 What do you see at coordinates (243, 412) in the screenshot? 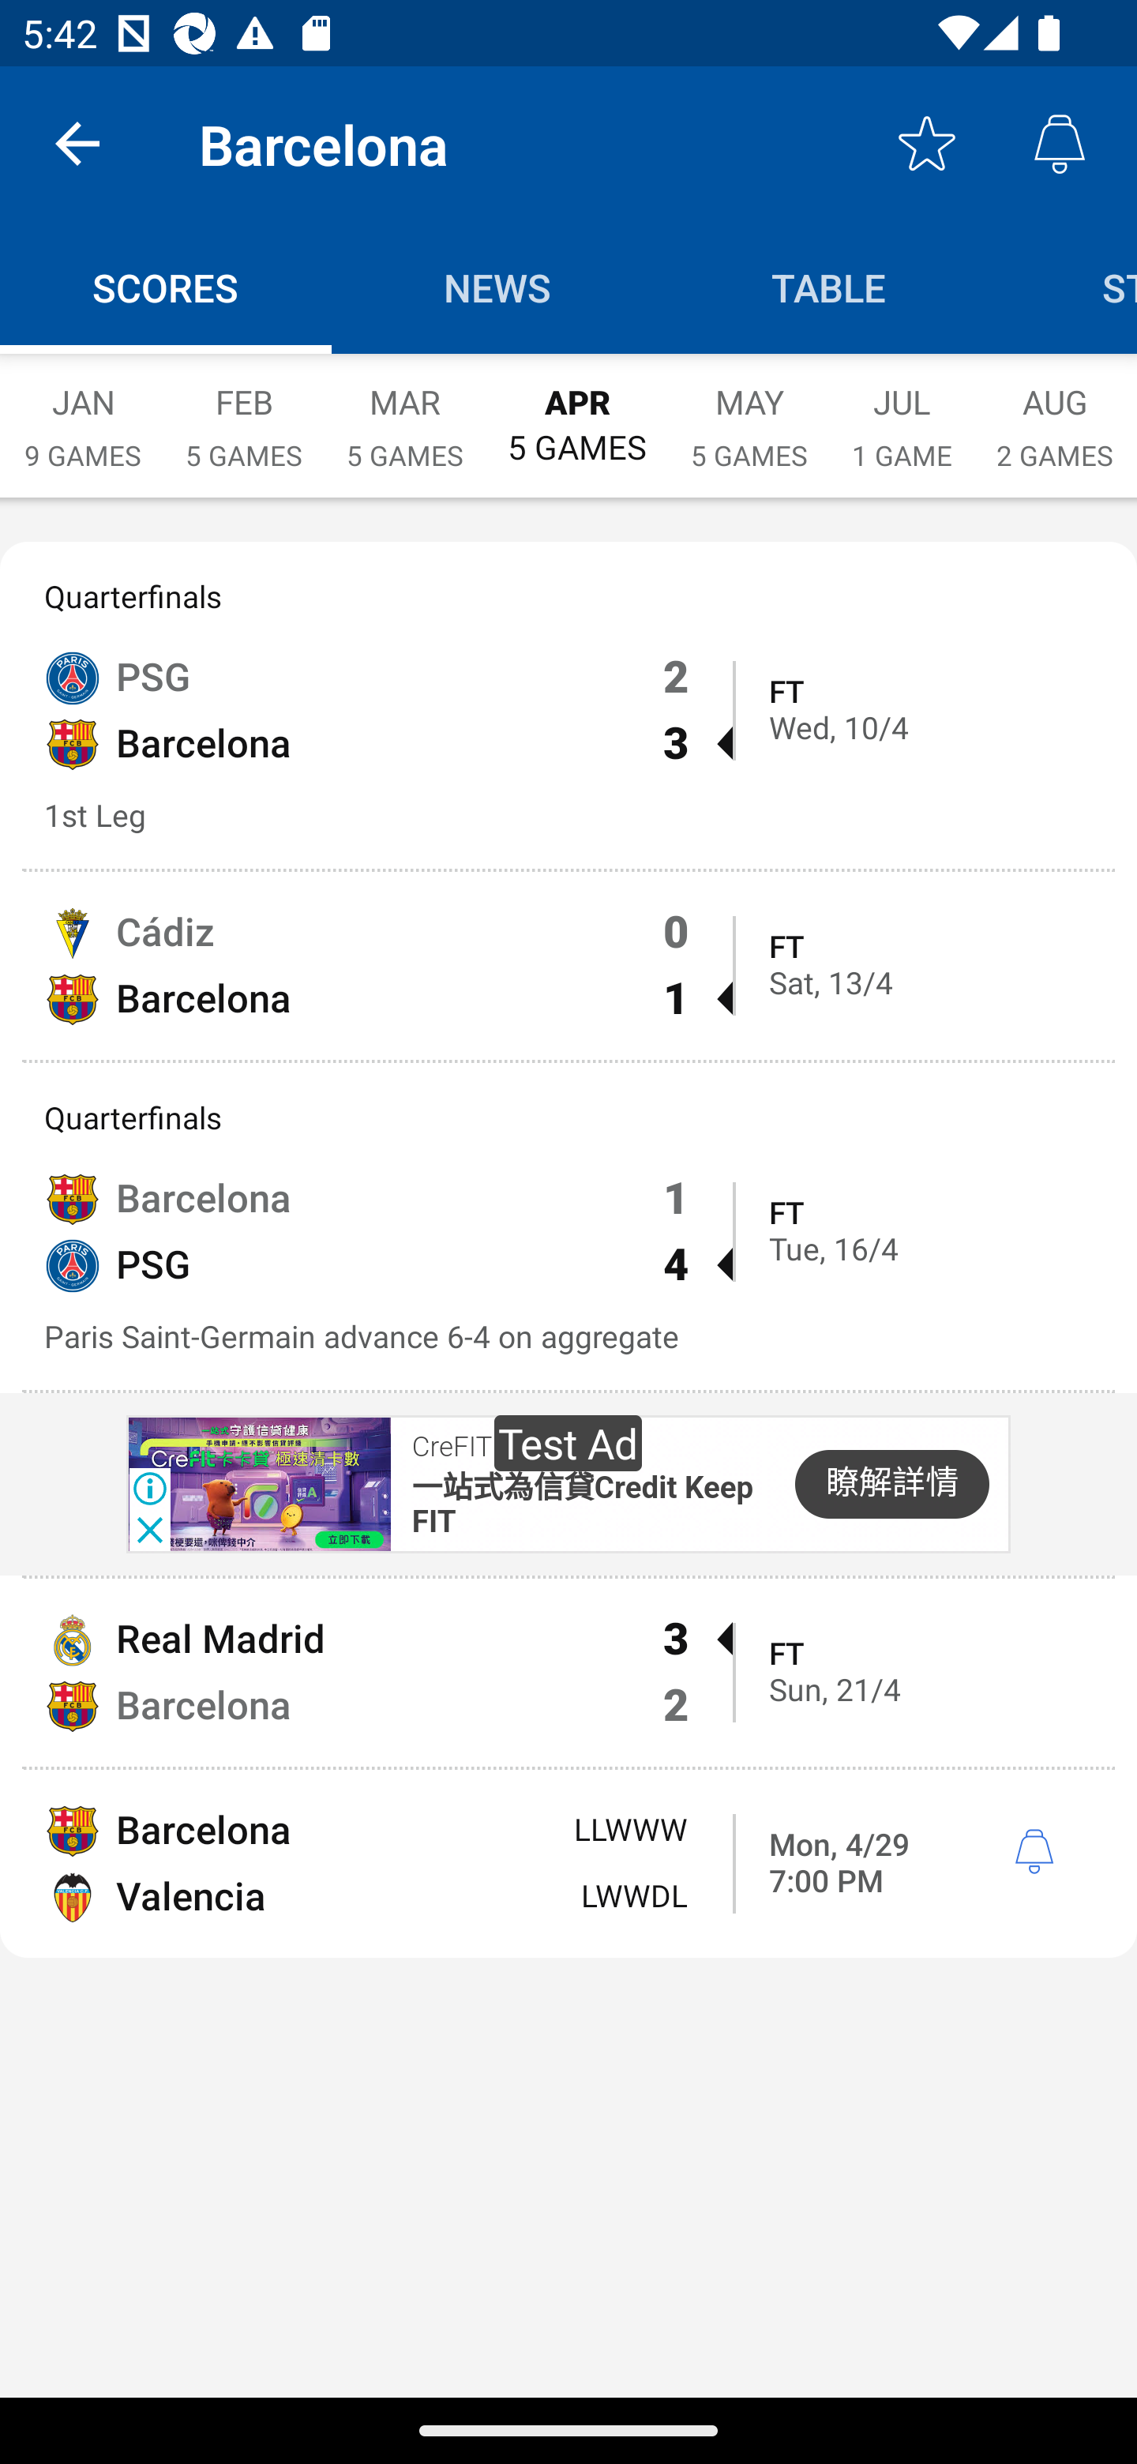
I see `FEB 5 GAMES` at bounding box center [243, 412].